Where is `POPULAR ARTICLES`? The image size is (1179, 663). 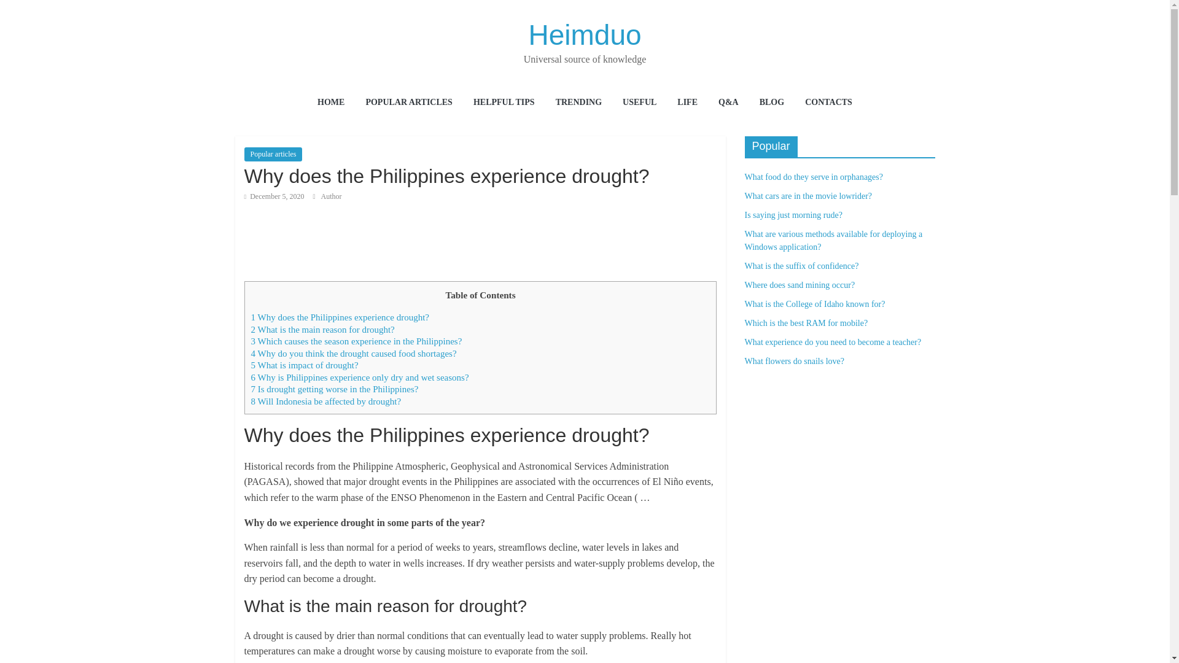
POPULAR ARTICLES is located at coordinates (408, 103).